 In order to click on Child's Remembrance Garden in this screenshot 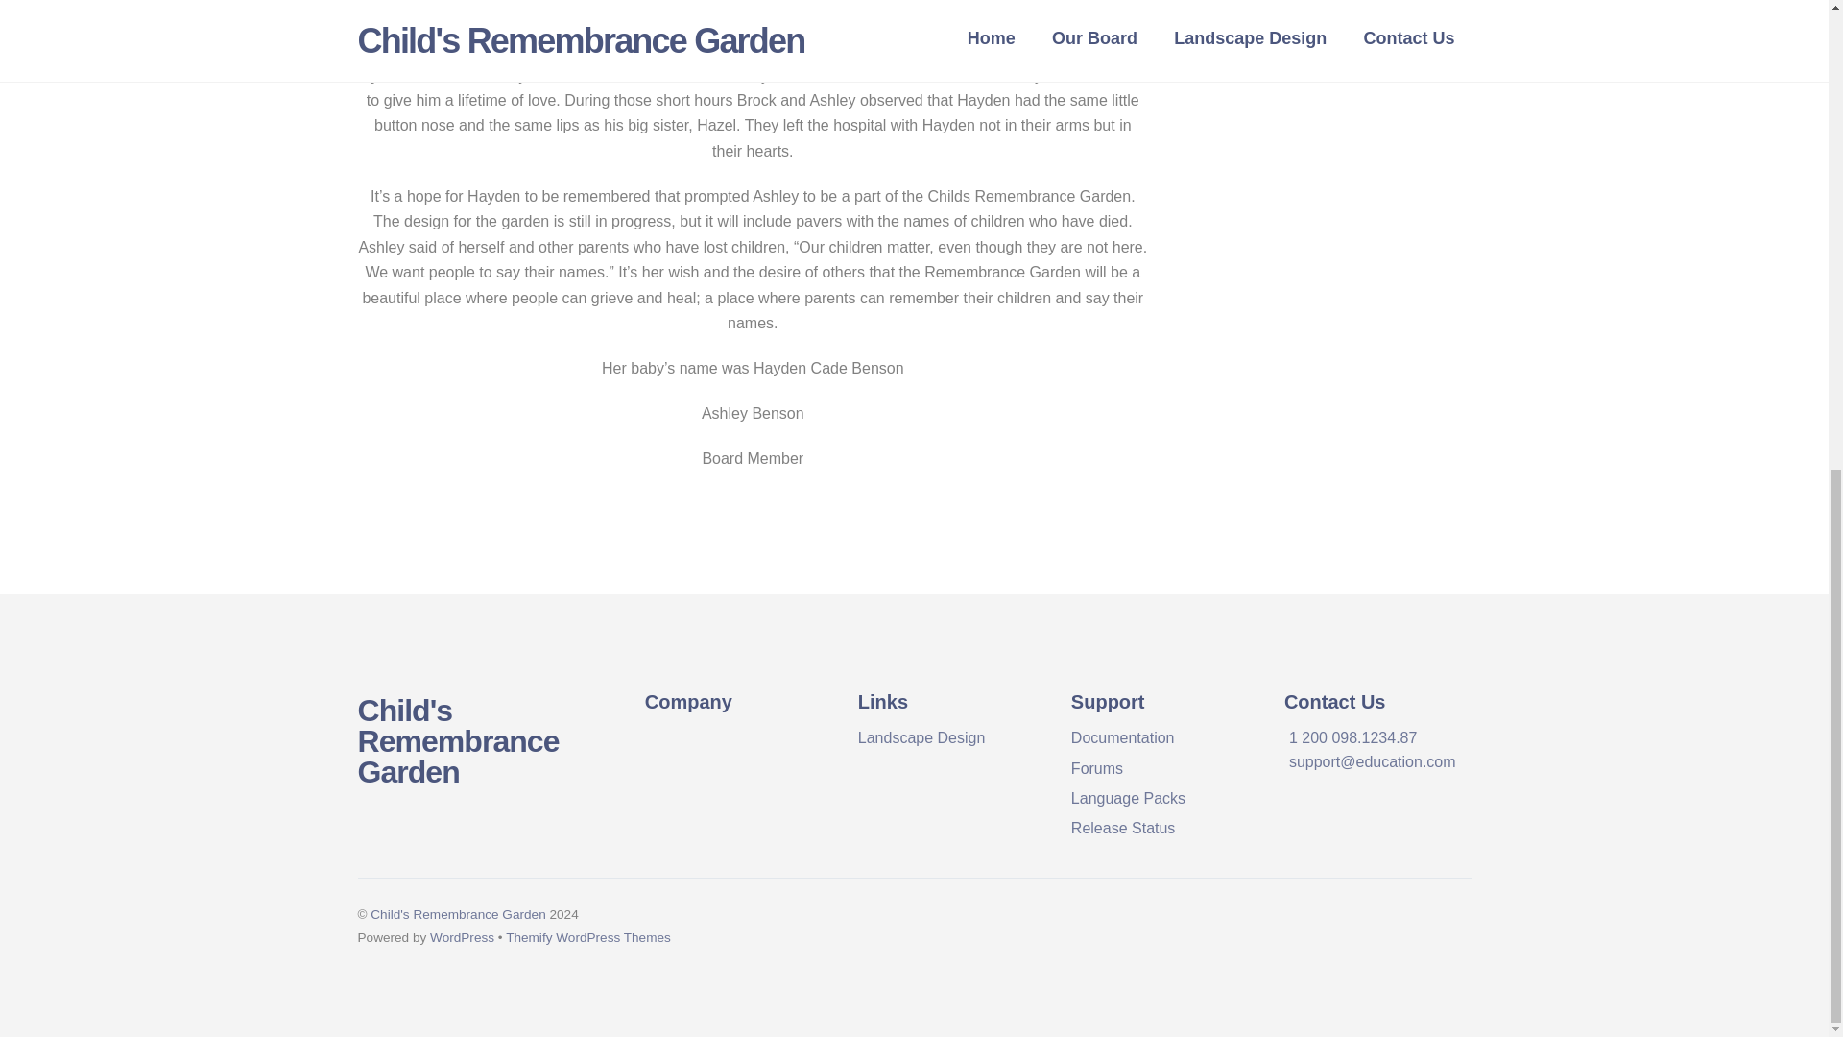, I will do `click(457, 914)`.